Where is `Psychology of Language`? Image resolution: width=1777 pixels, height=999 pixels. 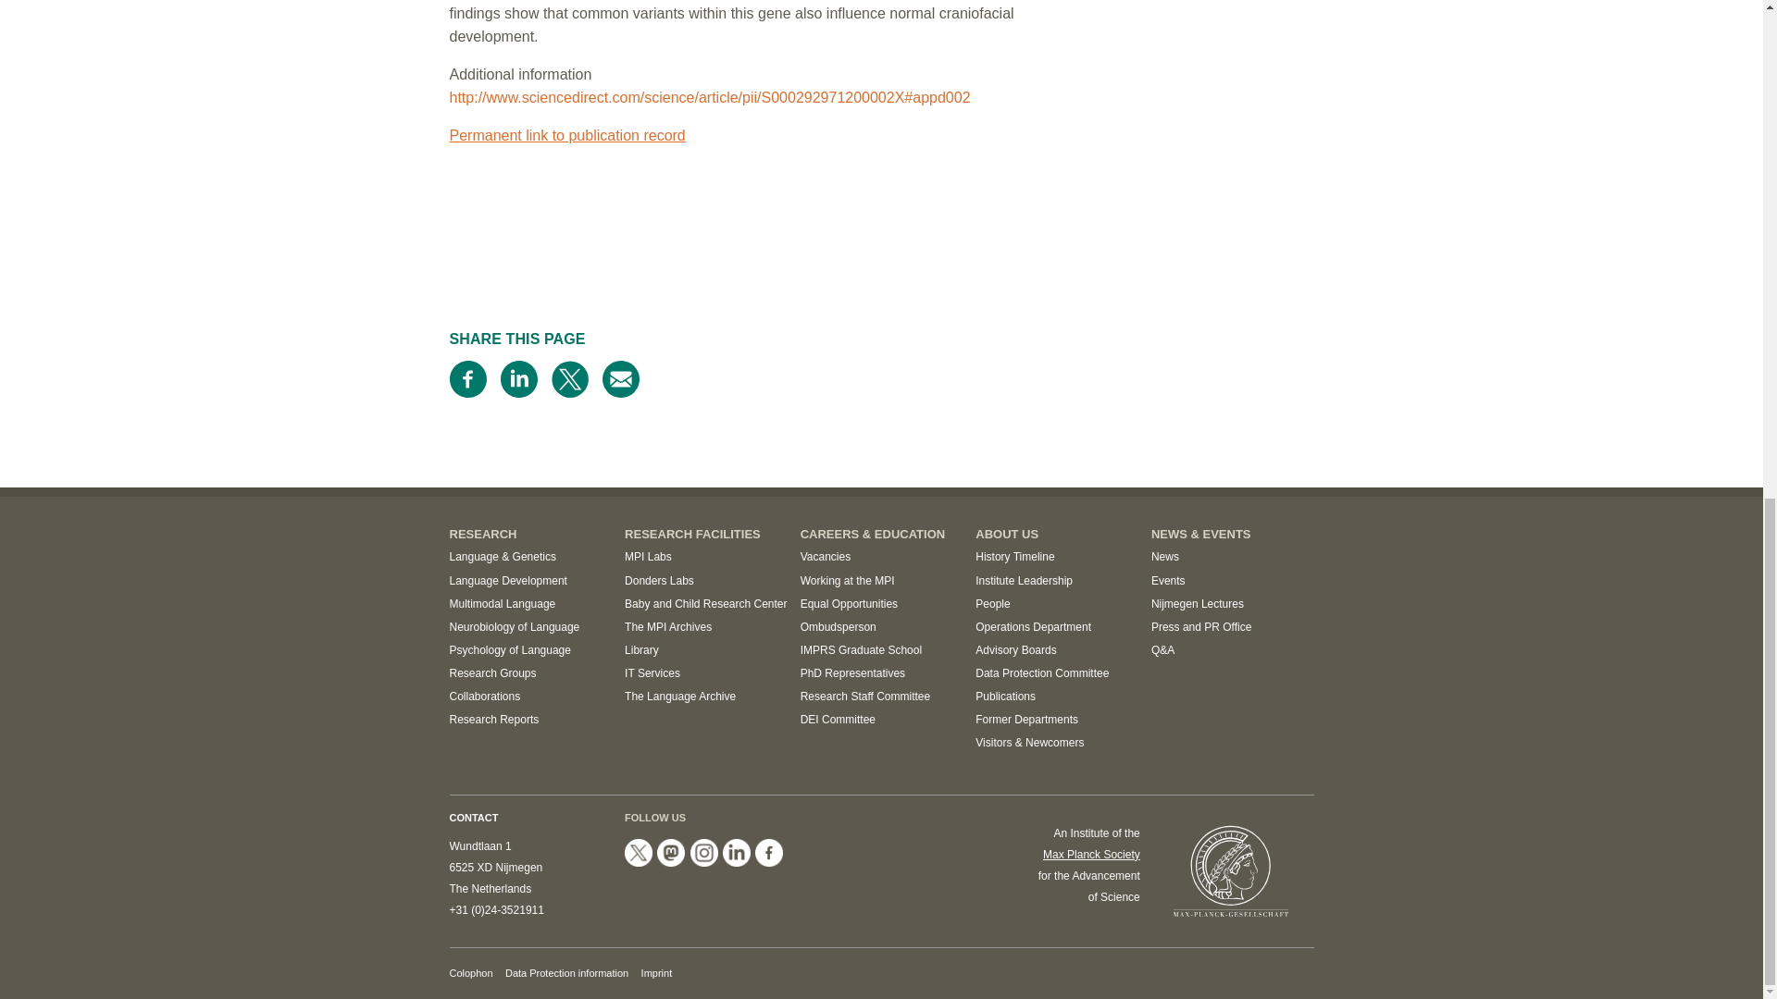
Psychology of Language is located at coordinates (509, 649).